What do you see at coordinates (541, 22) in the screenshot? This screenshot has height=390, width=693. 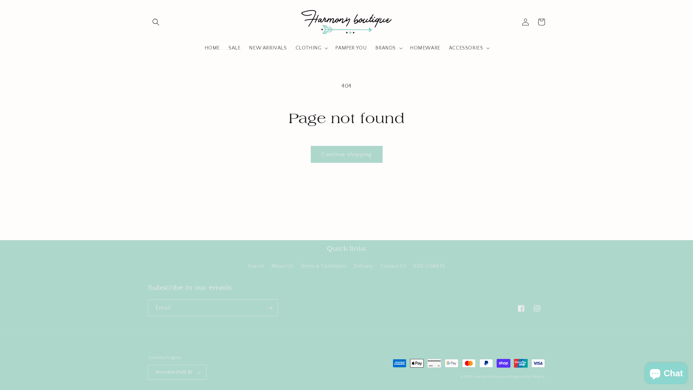 I see `Cart` at bounding box center [541, 22].